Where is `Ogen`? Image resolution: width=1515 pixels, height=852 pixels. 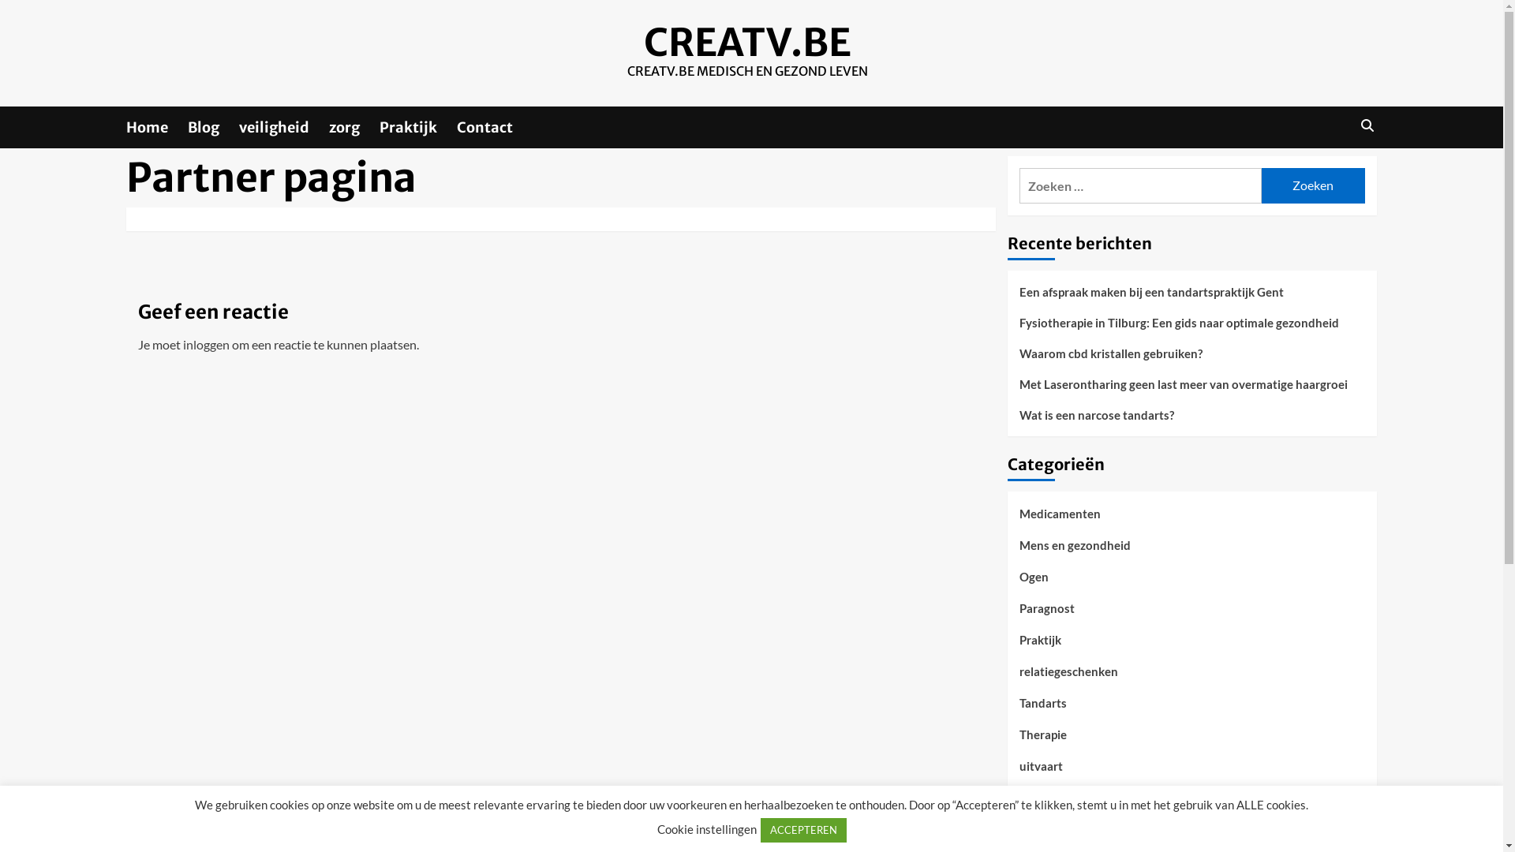
Ogen is located at coordinates (1034, 582).